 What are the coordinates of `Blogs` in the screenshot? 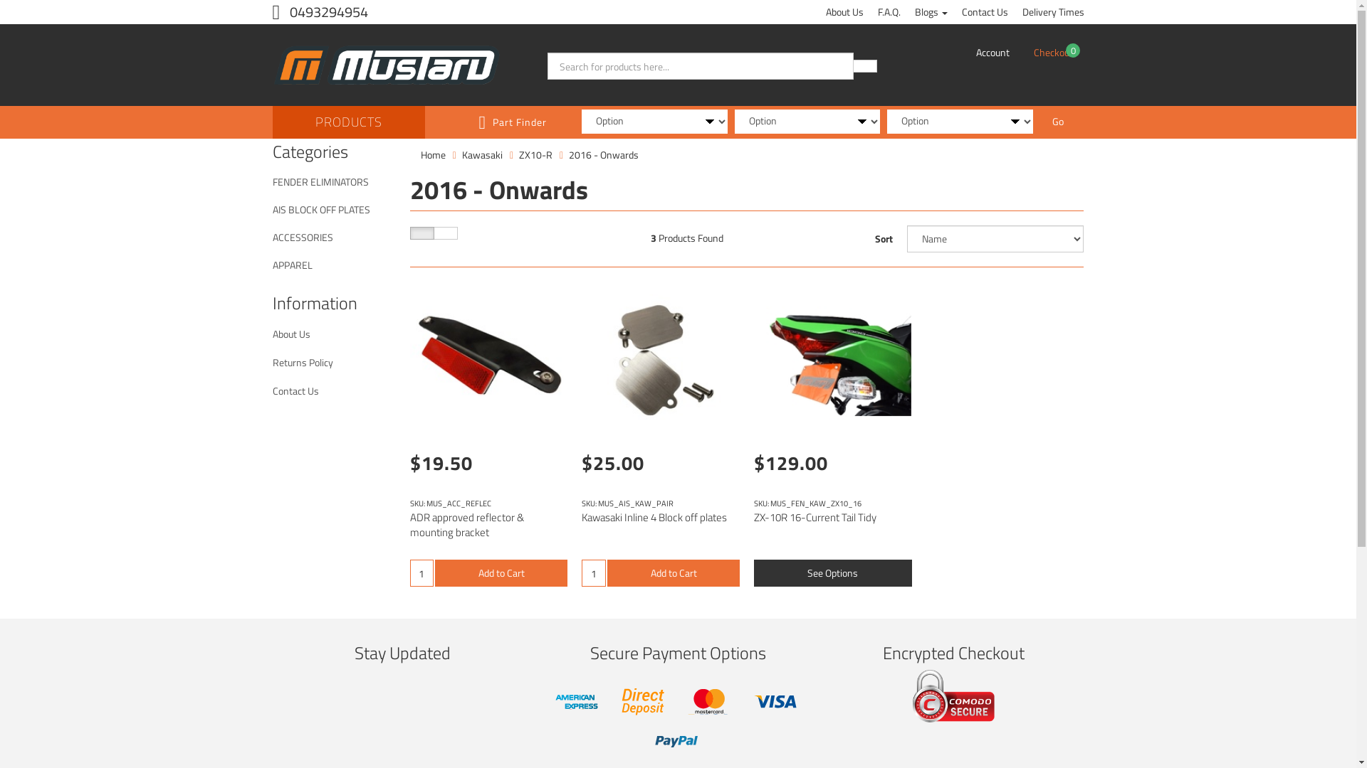 It's located at (931, 12).